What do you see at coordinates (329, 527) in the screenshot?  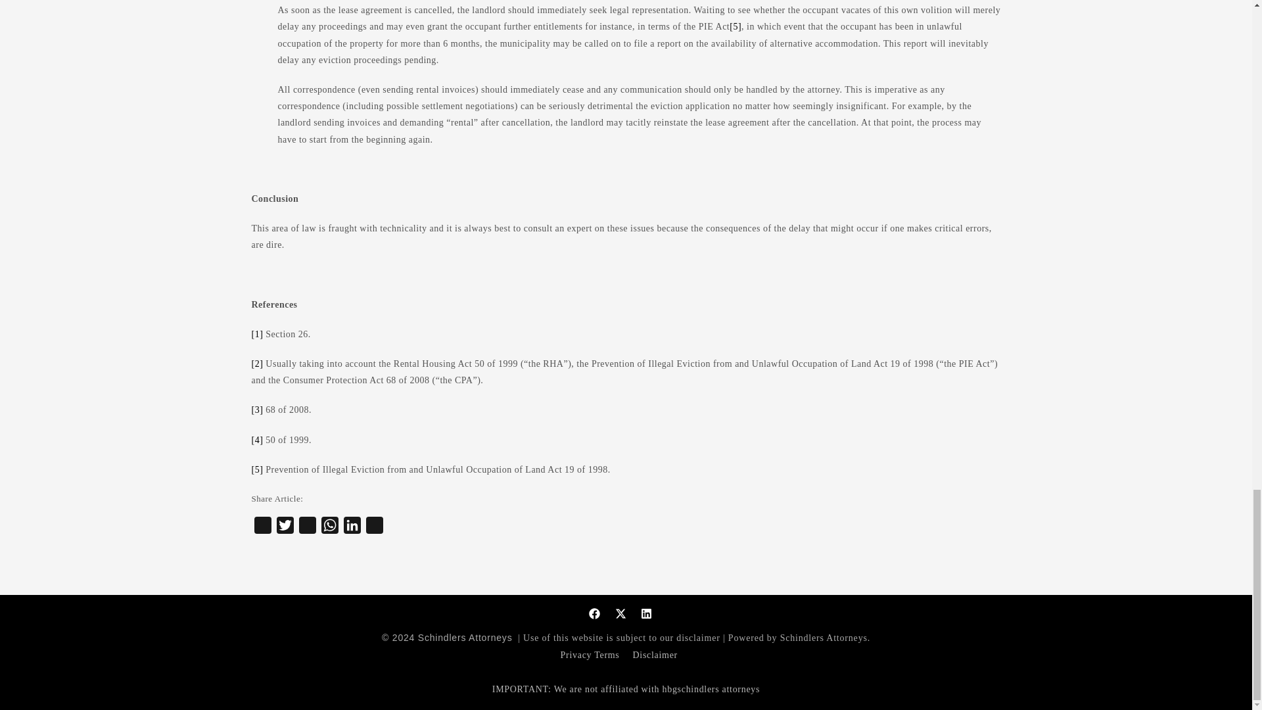 I see `WhatsApp` at bounding box center [329, 527].